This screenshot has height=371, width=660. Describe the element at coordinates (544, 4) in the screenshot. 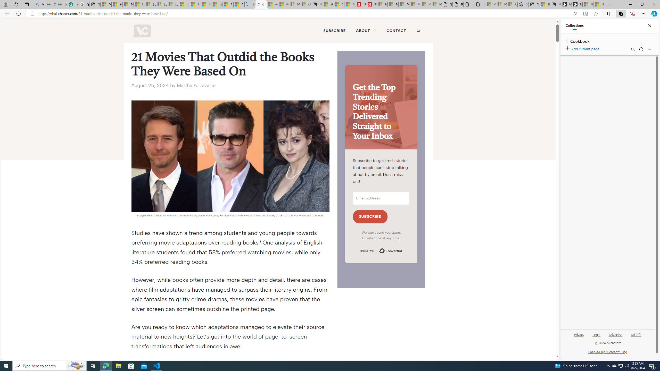

I see `Three Ways To Stop Sweating So Much` at that location.